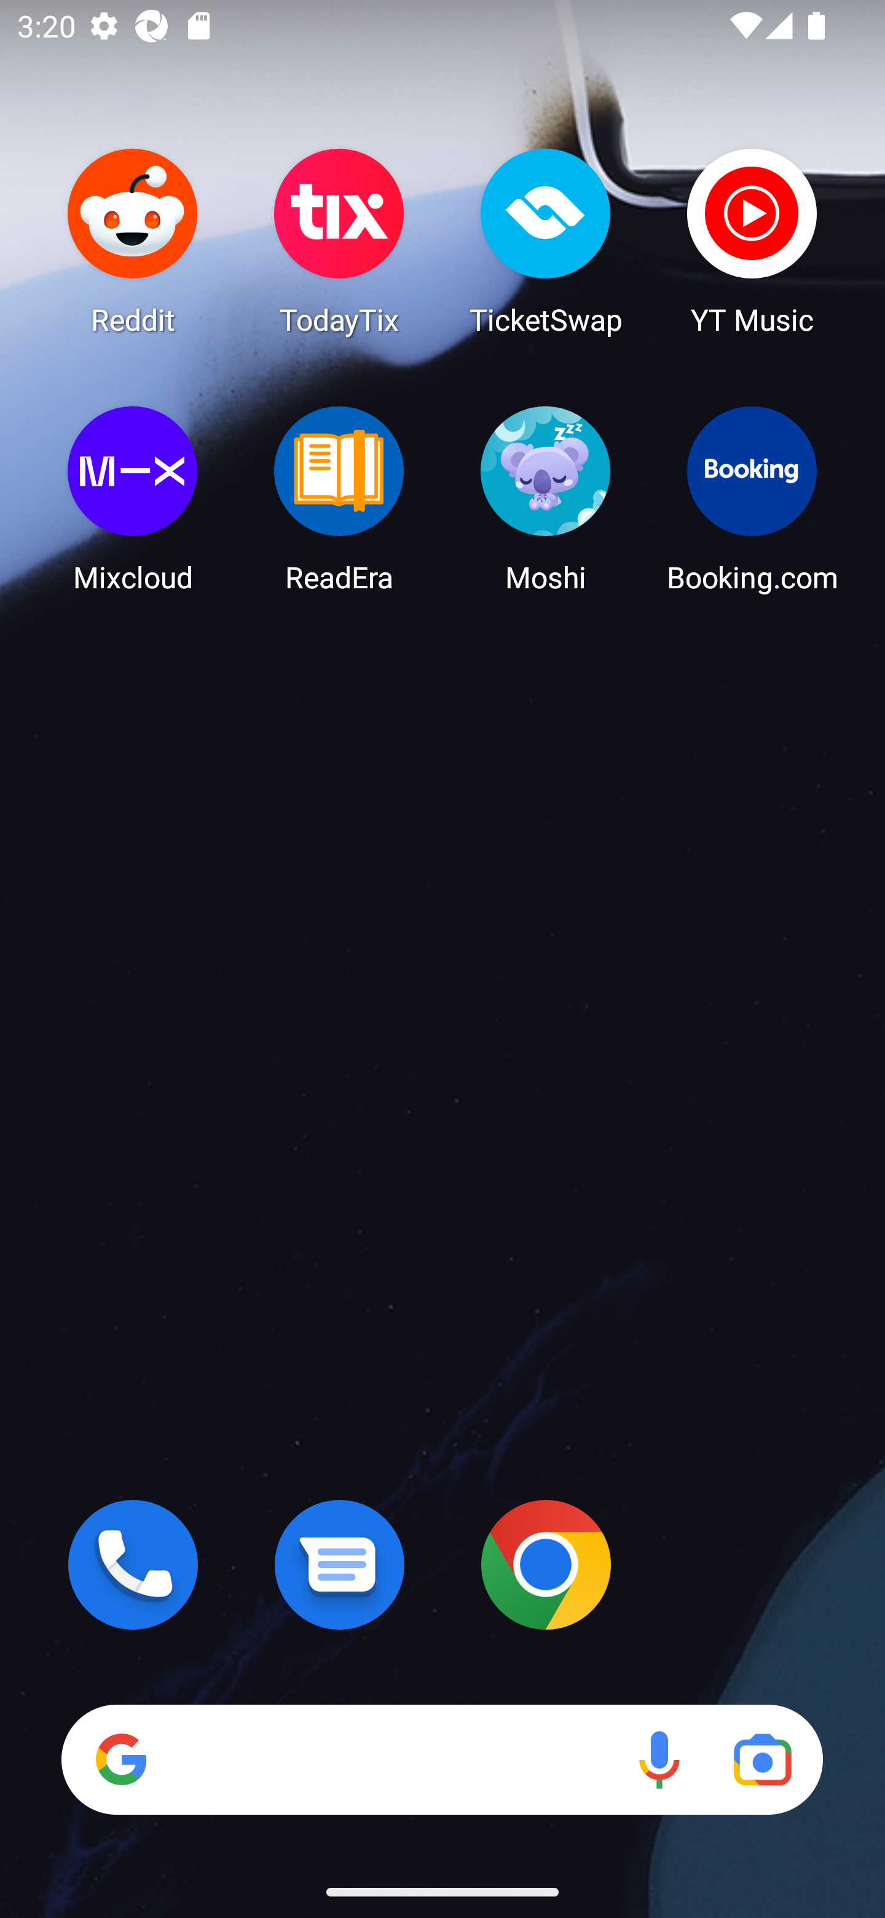 This screenshot has height=1918, width=885. I want to click on ReadEra, so click(339, 499).